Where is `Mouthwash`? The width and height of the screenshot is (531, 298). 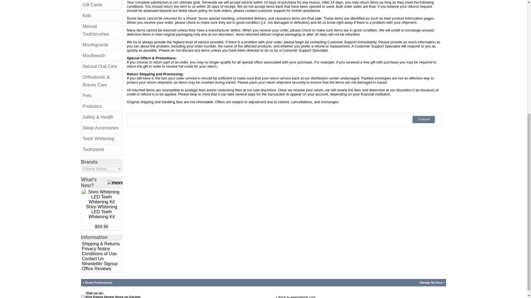 Mouthwash is located at coordinates (101, 56).